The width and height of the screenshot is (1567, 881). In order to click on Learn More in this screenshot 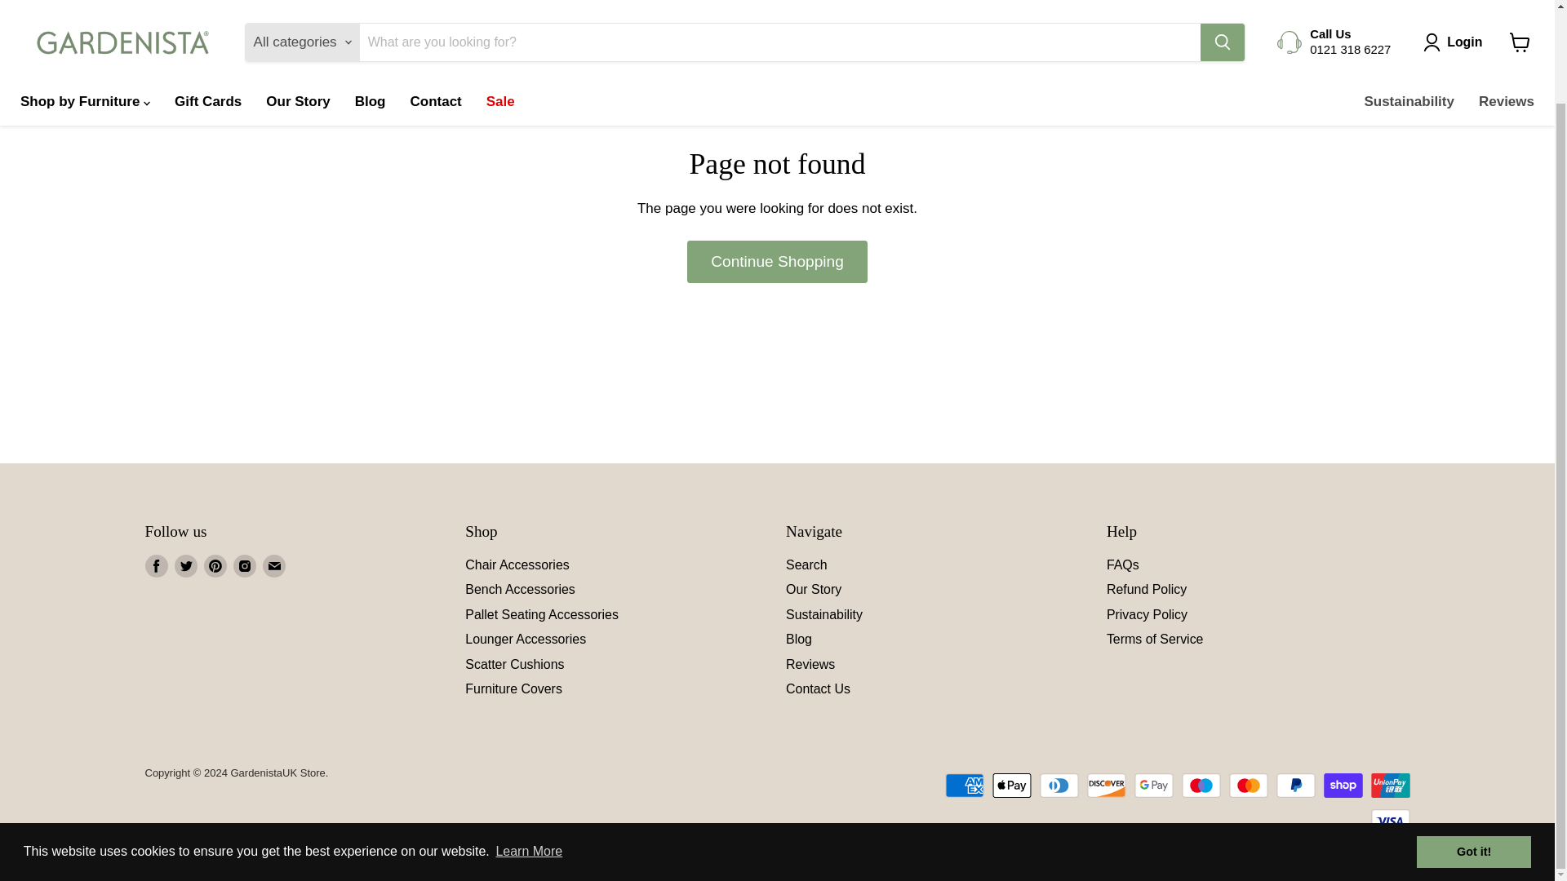, I will do `click(529, 746)`.